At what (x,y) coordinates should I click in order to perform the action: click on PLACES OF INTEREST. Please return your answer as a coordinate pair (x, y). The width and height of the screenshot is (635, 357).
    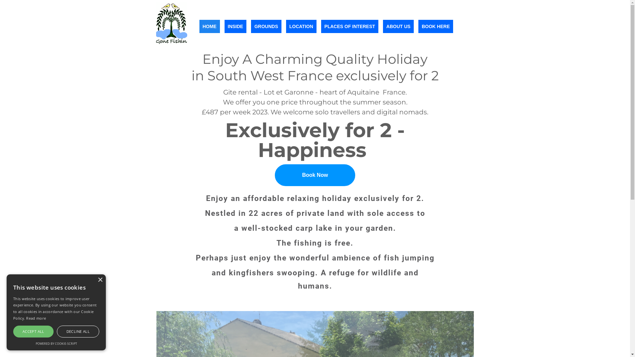
    Looking at the image, I should click on (350, 26).